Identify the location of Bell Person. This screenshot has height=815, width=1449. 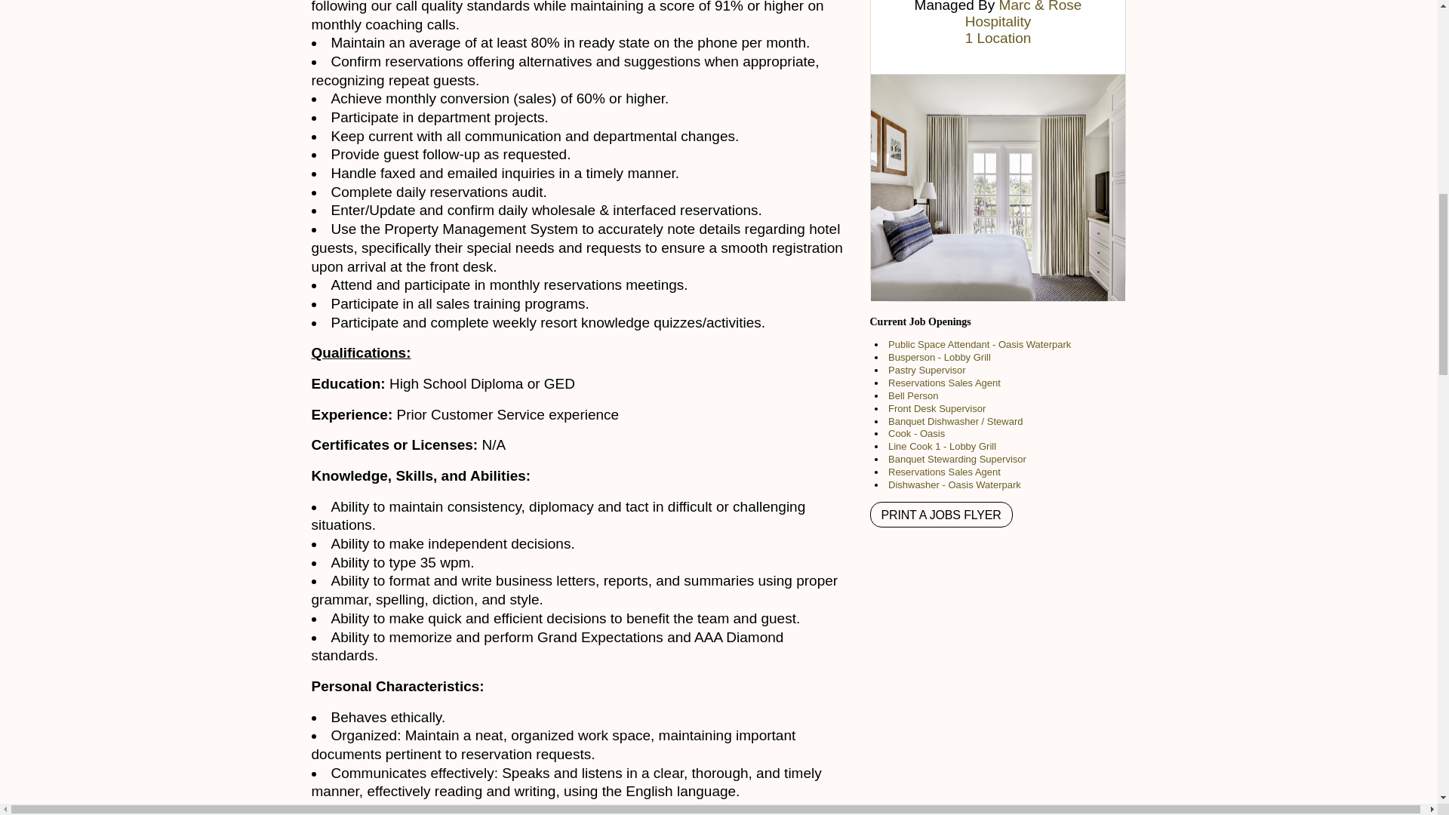
(912, 395).